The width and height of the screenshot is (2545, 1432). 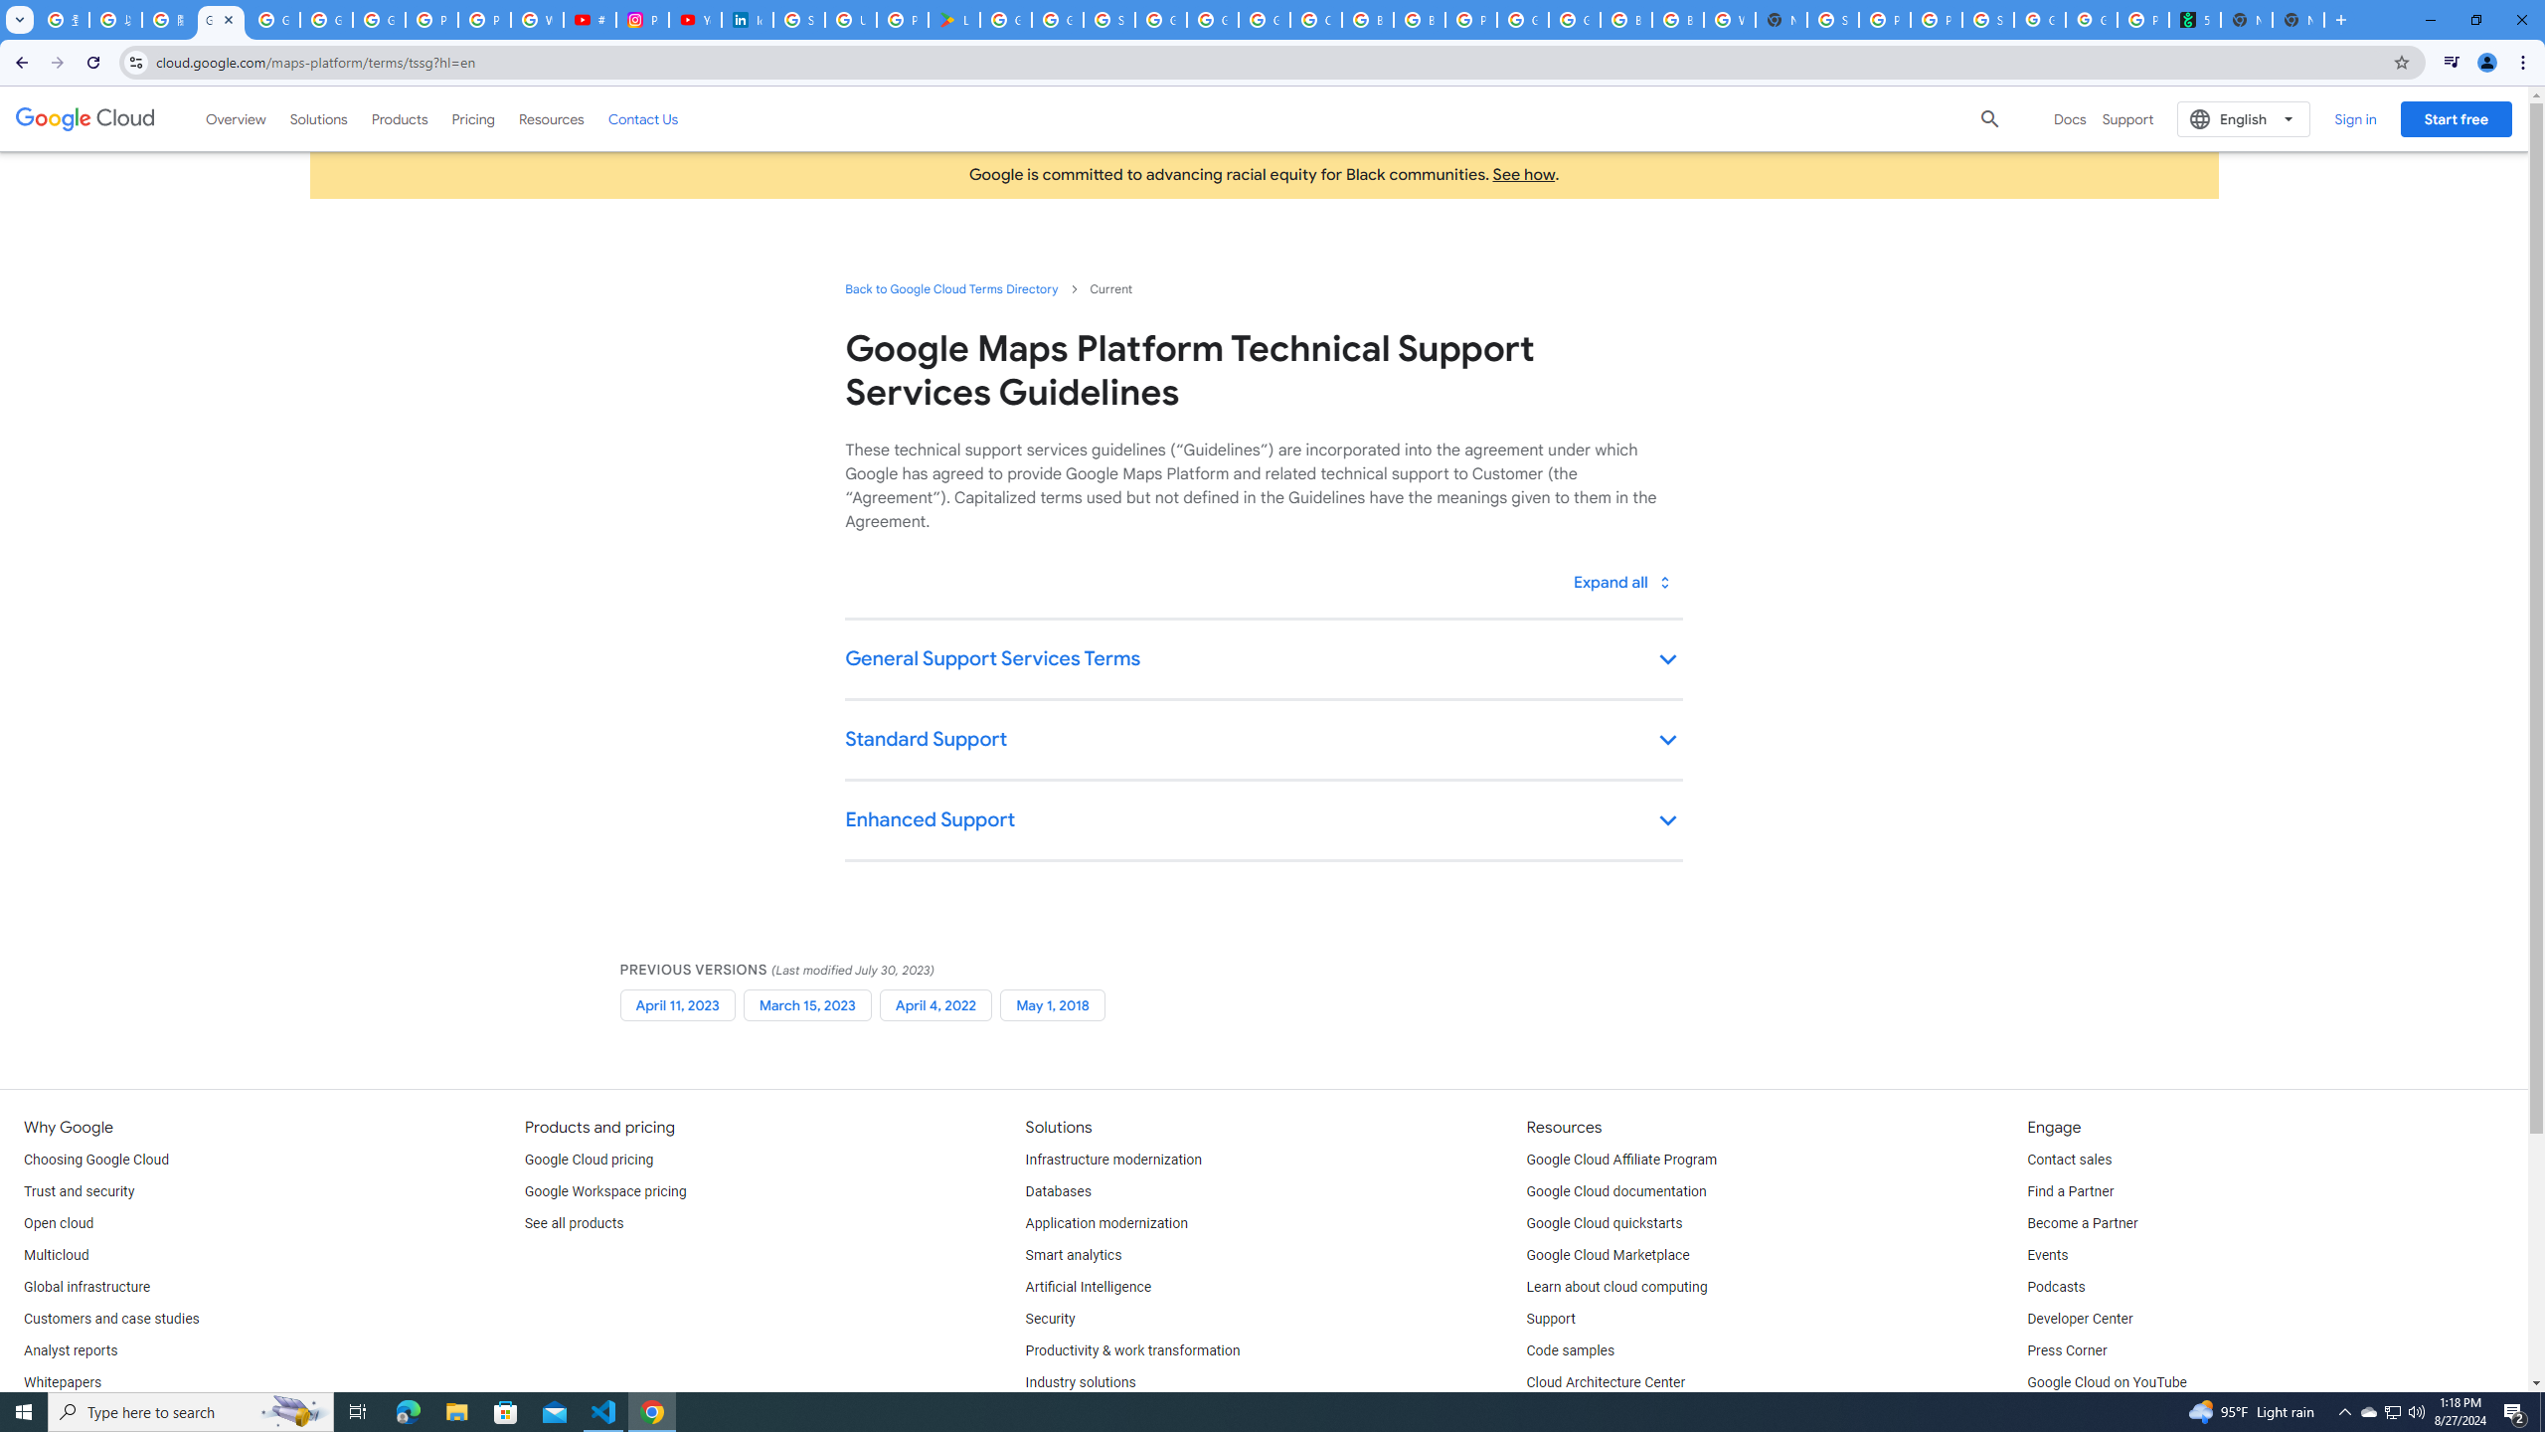 What do you see at coordinates (1058, 20) in the screenshot?
I see `Google Workspace - Specific Terms` at bounding box center [1058, 20].